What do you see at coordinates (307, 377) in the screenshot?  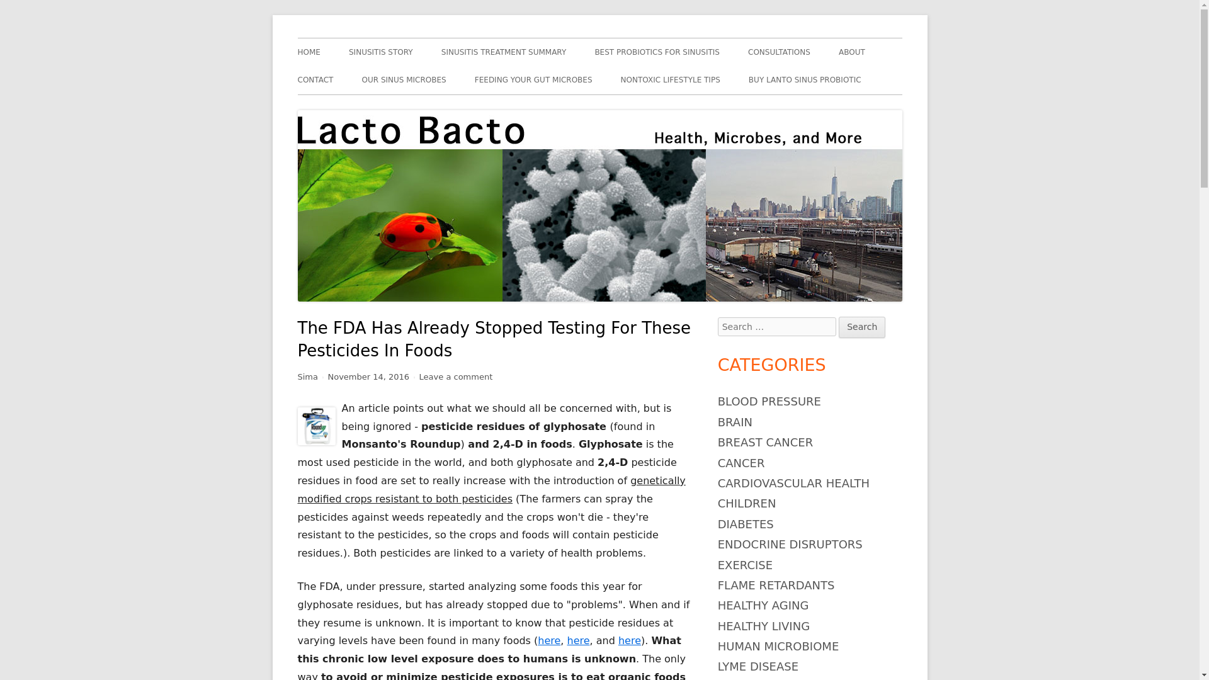 I see `Sima` at bounding box center [307, 377].